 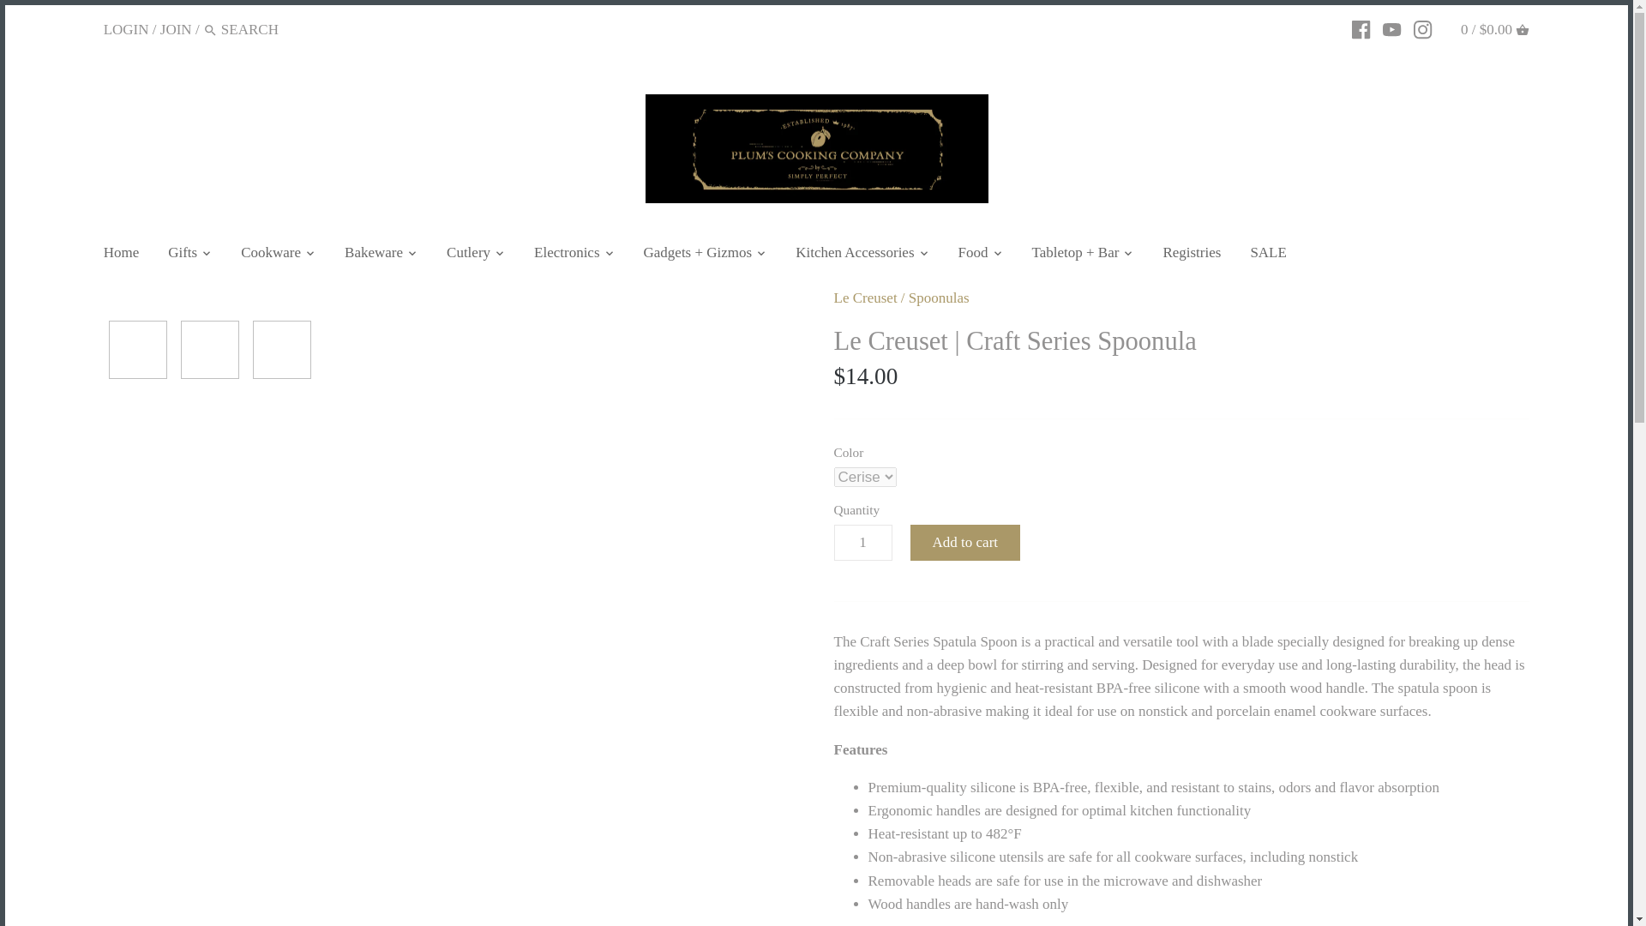 I want to click on YOUTUBE, so click(x=1391, y=29).